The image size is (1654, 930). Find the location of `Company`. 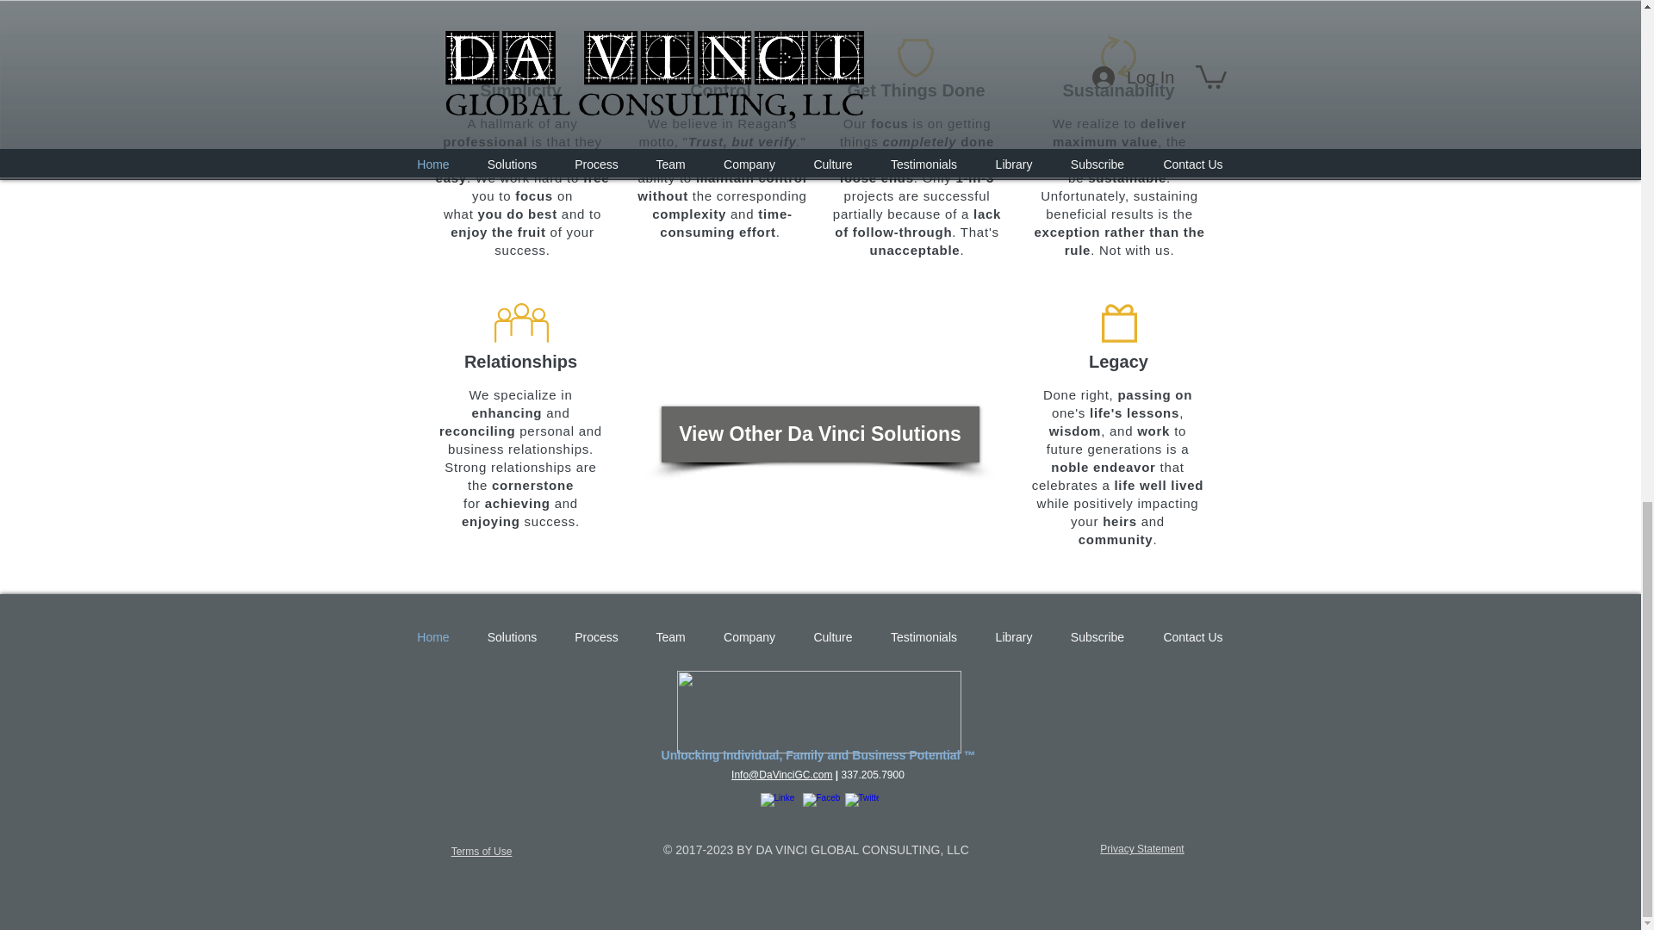

Company is located at coordinates (749, 637).